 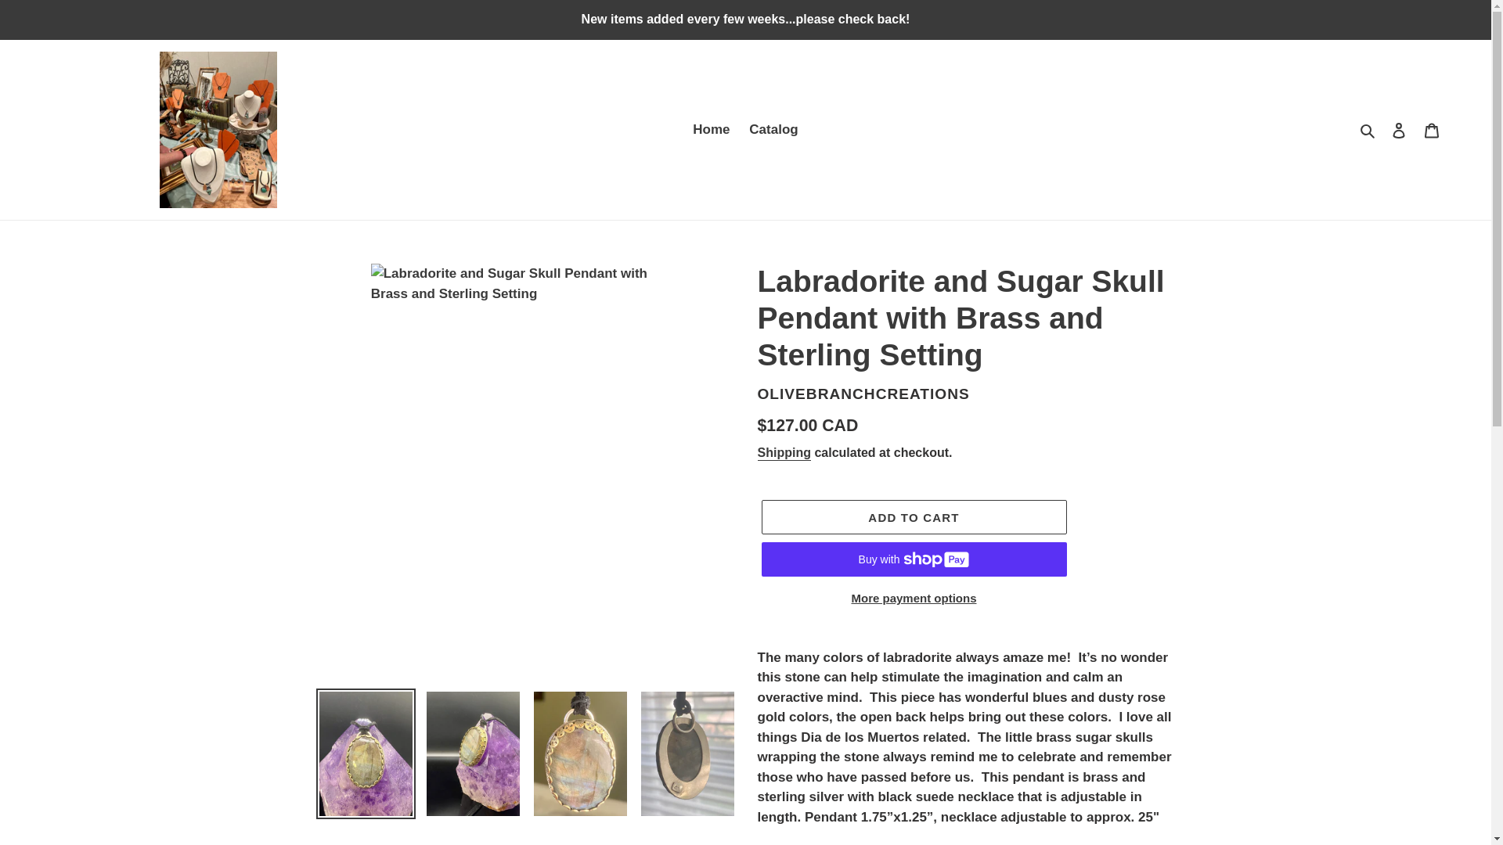 What do you see at coordinates (1368, 130) in the screenshot?
I see `Search` at bounding box center [1368, 130].